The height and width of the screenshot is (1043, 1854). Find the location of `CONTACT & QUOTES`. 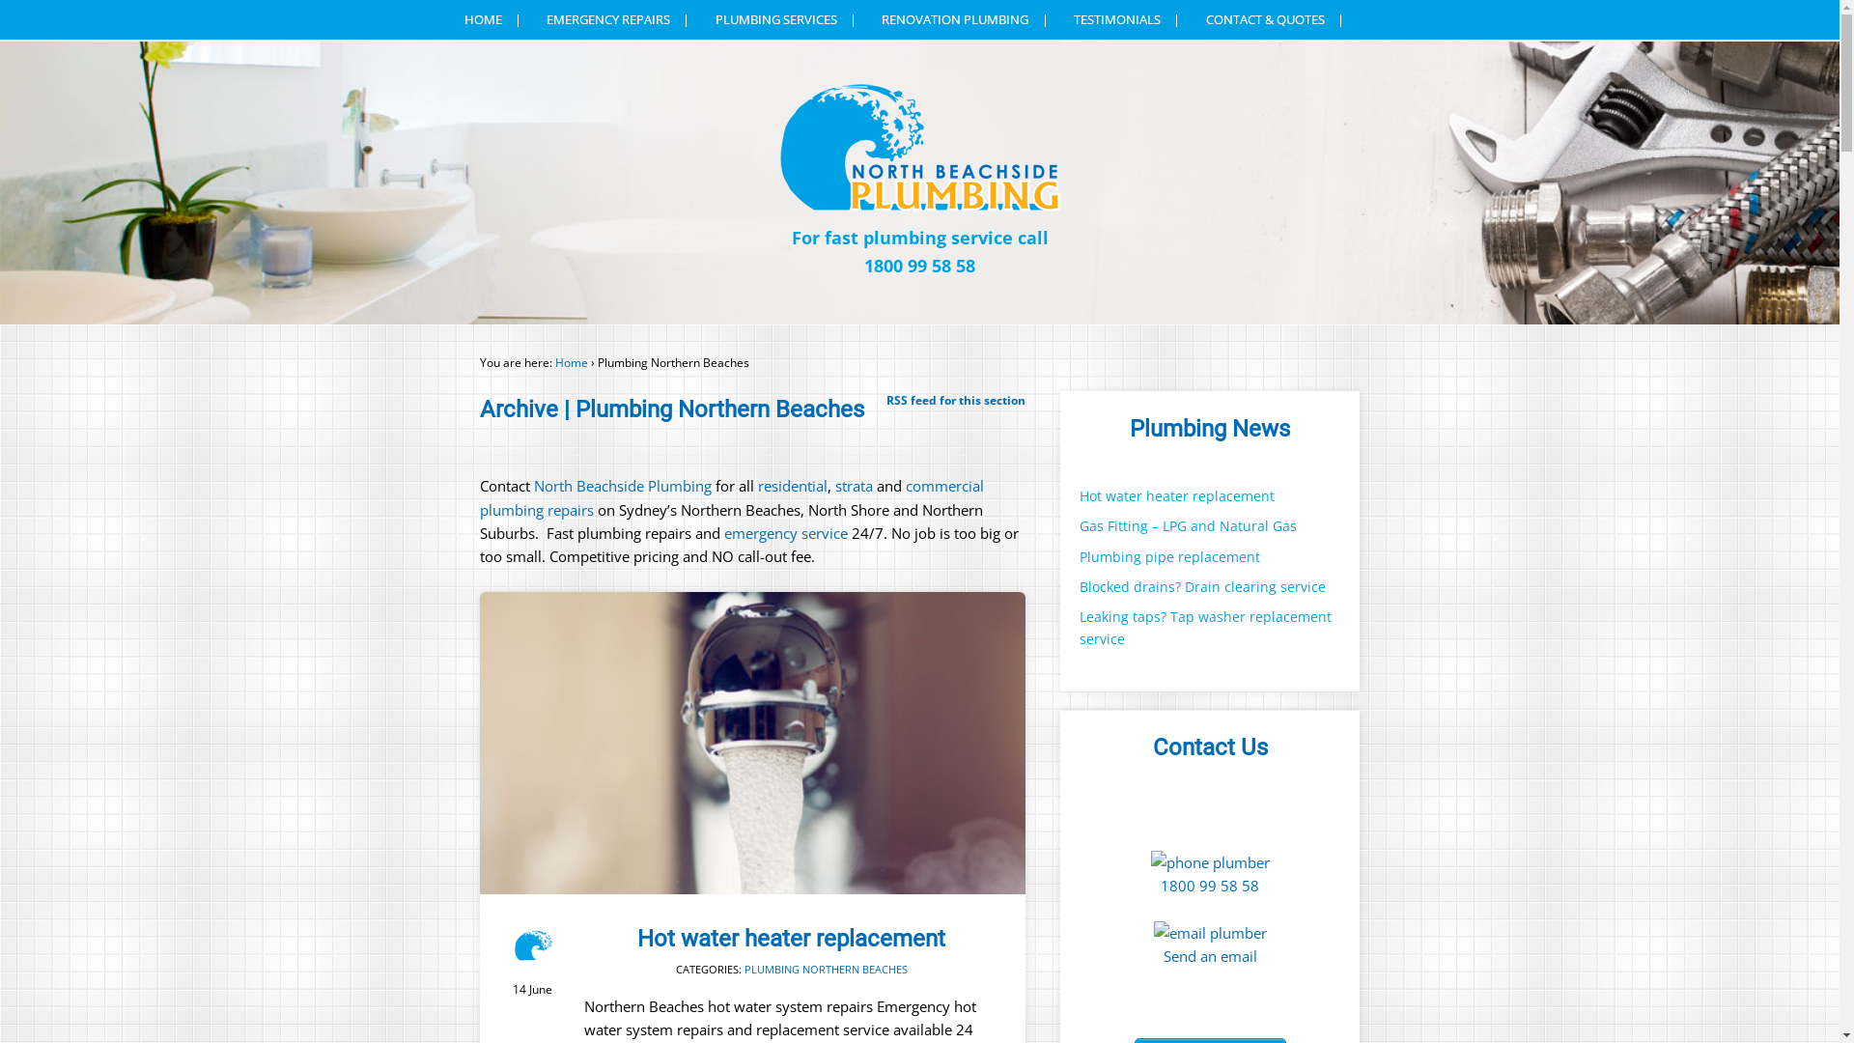

CONTACT & QUOTES is located at coordinates (1275, 19).